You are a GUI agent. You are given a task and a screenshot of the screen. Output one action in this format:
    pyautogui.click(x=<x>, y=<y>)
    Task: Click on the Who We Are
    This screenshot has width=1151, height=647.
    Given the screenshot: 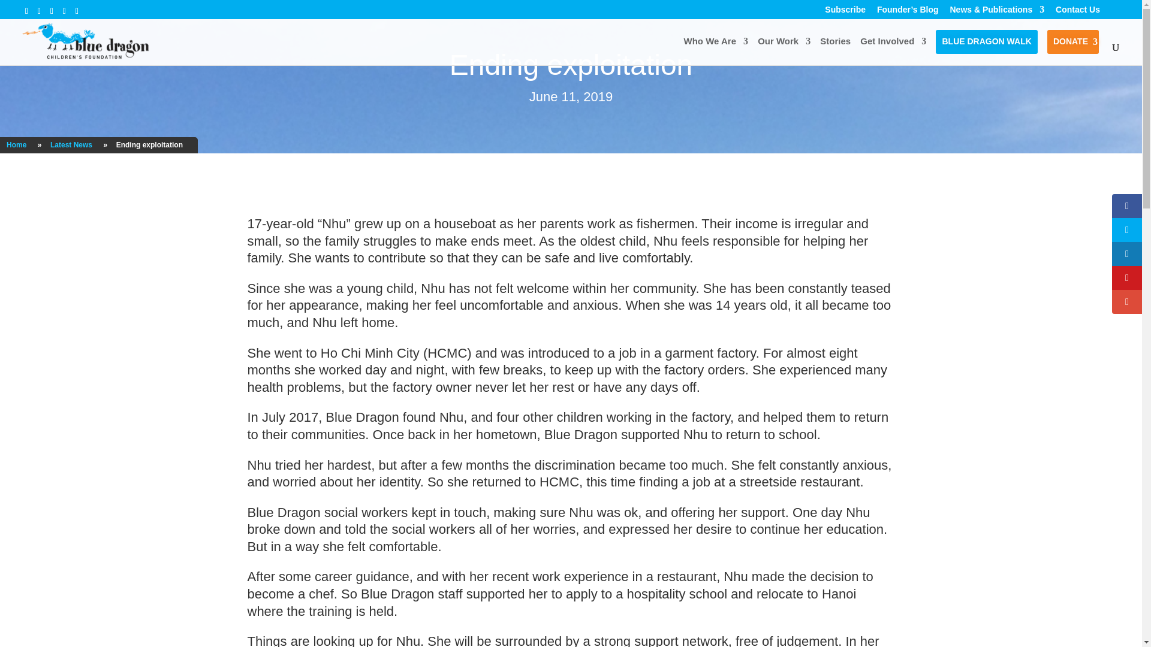 What is the action you would take?
    pyautogui.click(x=716, y=50)
    